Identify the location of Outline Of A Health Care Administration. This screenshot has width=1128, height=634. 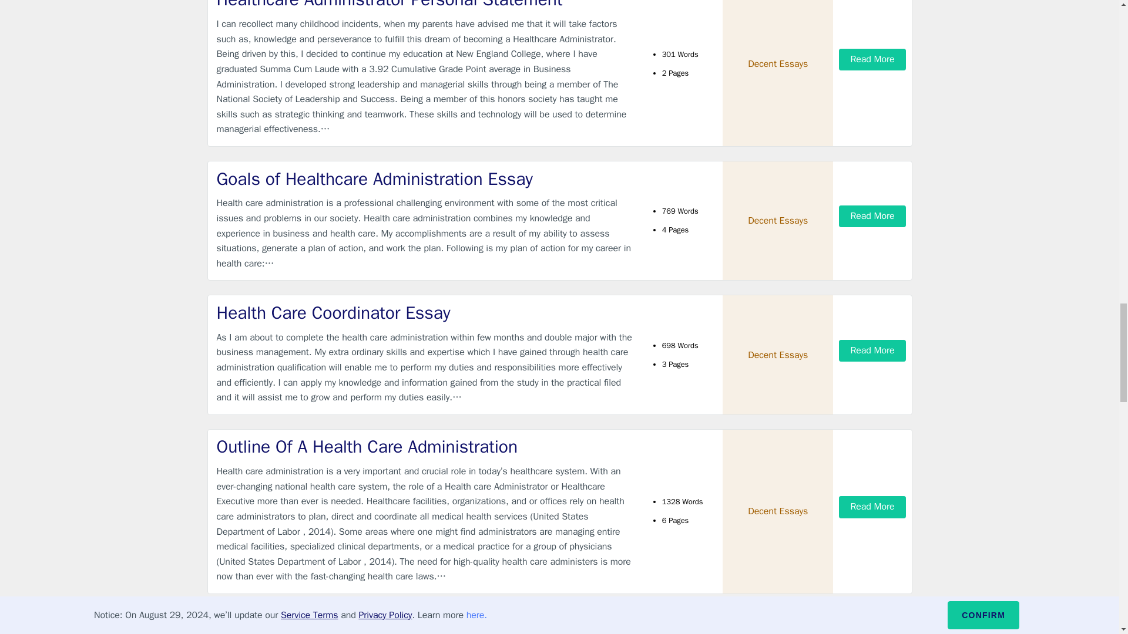
(425, 446).